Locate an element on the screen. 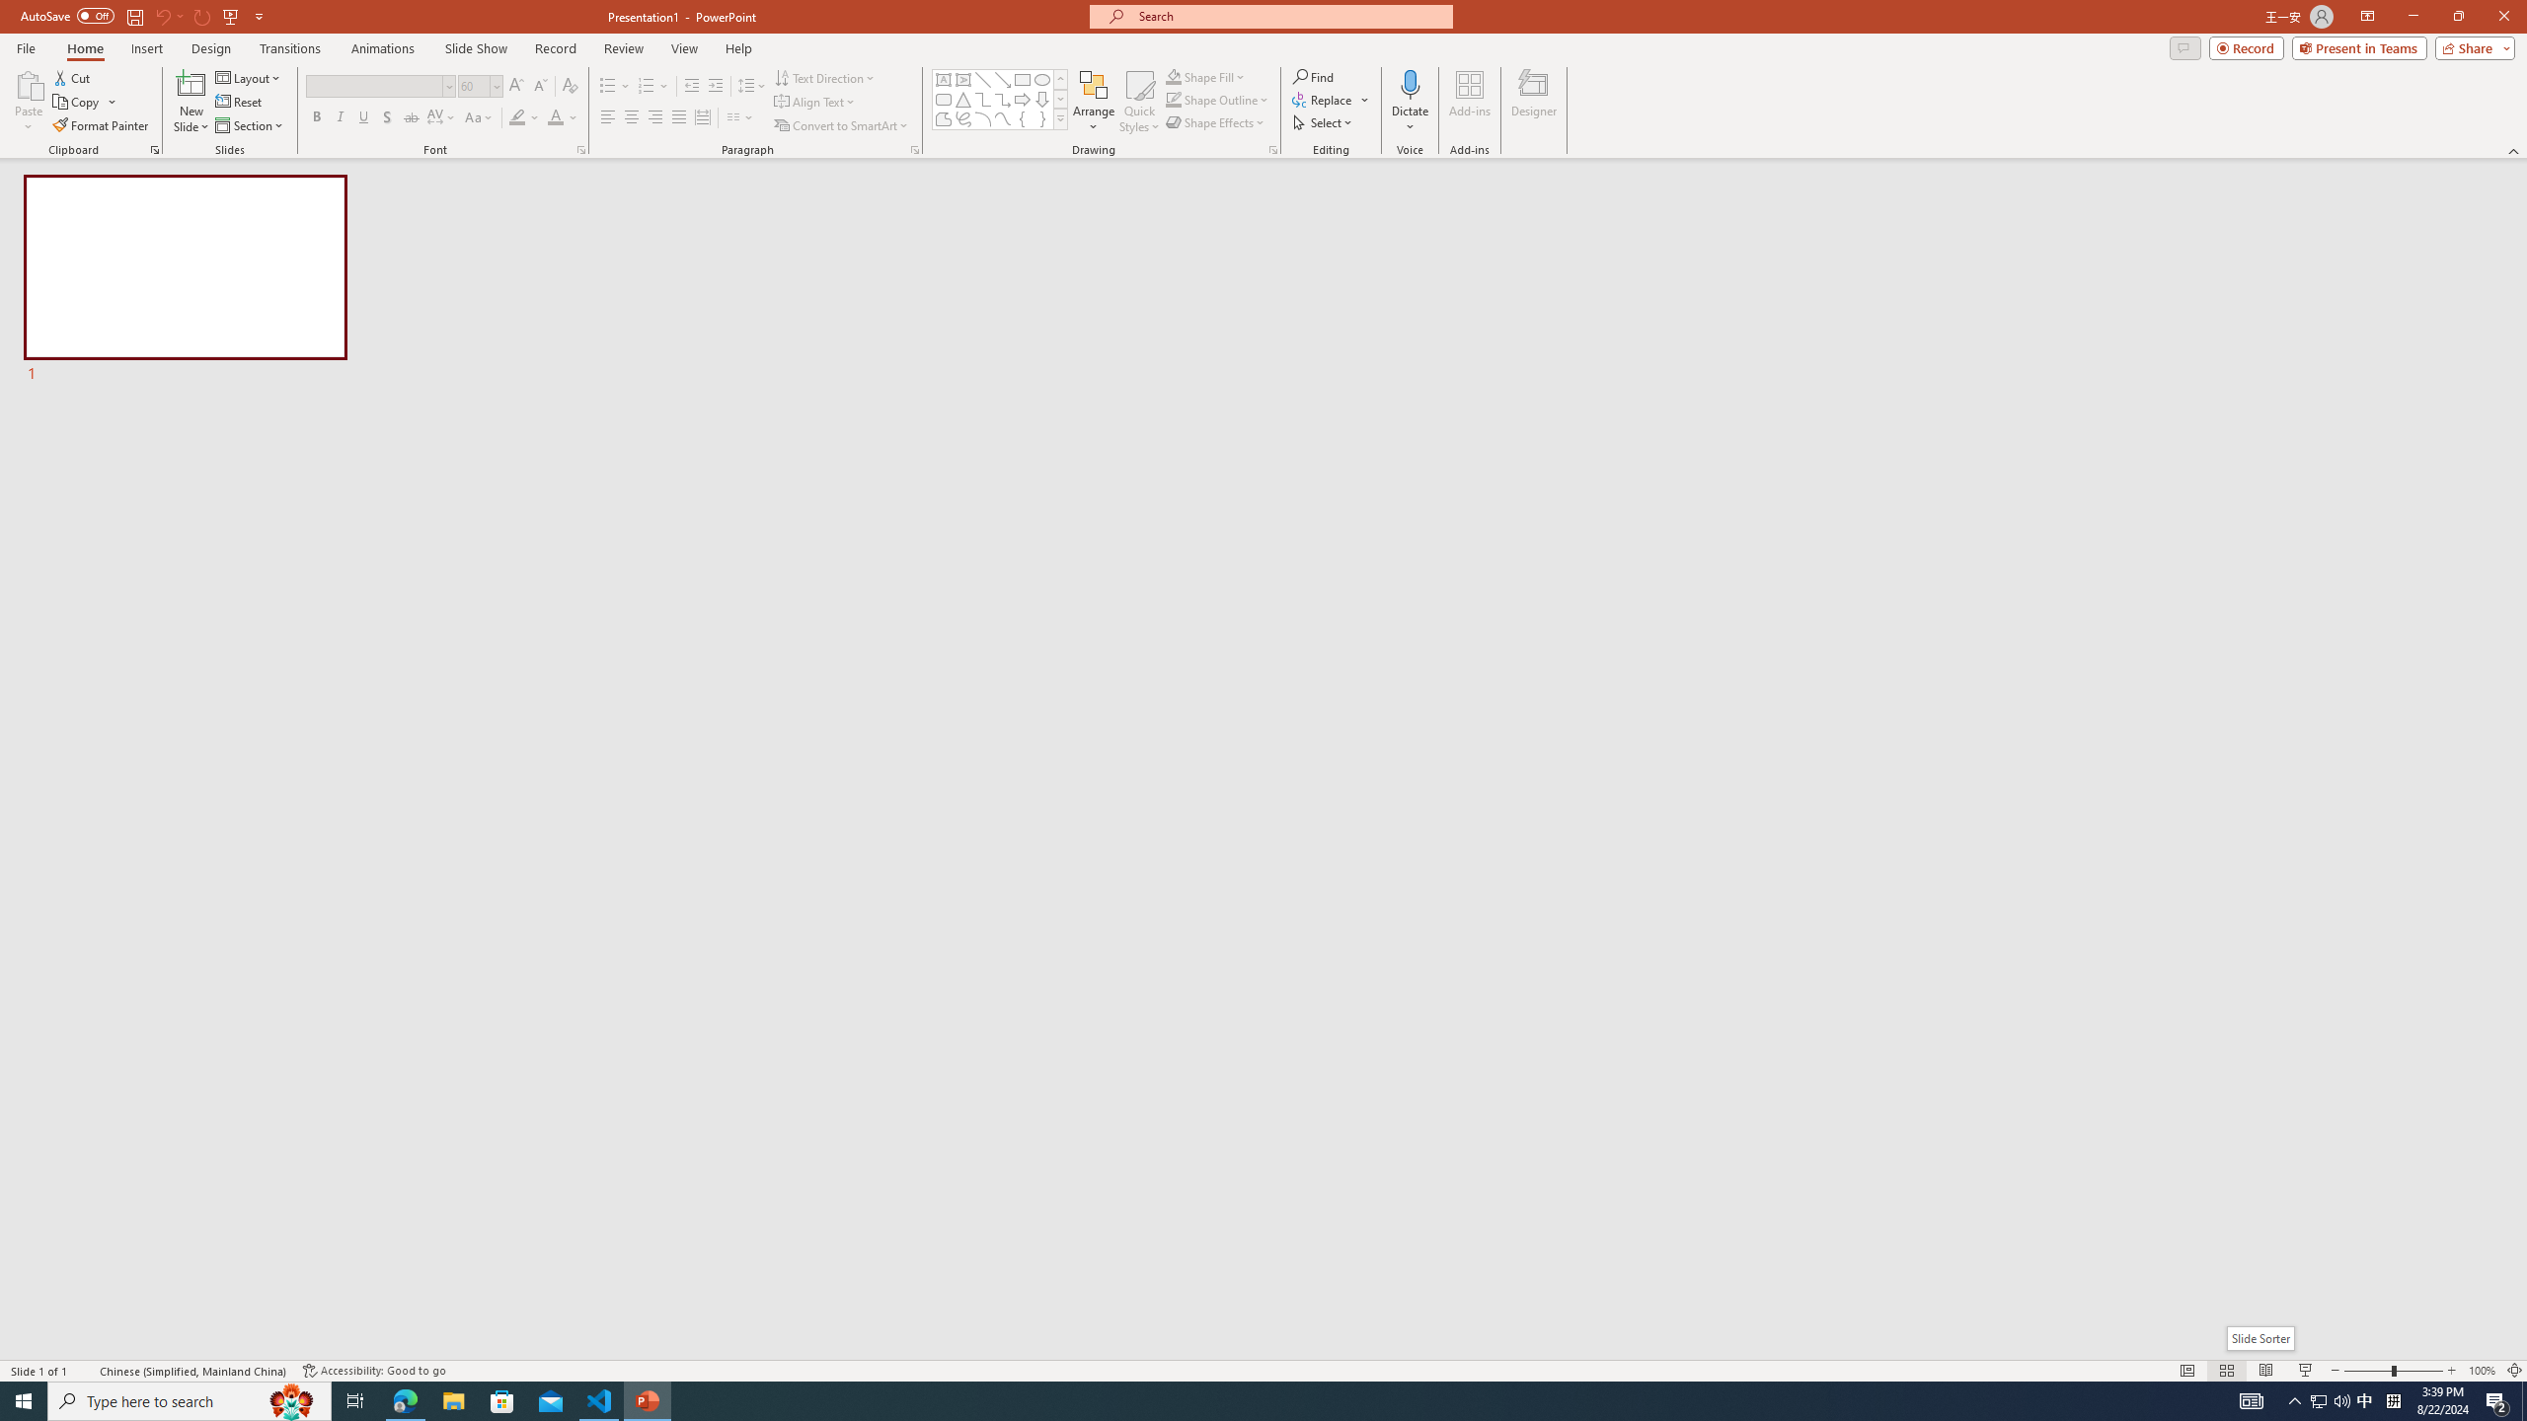 This screenshot has height=1421, width=2527. Paste is located at coordinates (29, 102).